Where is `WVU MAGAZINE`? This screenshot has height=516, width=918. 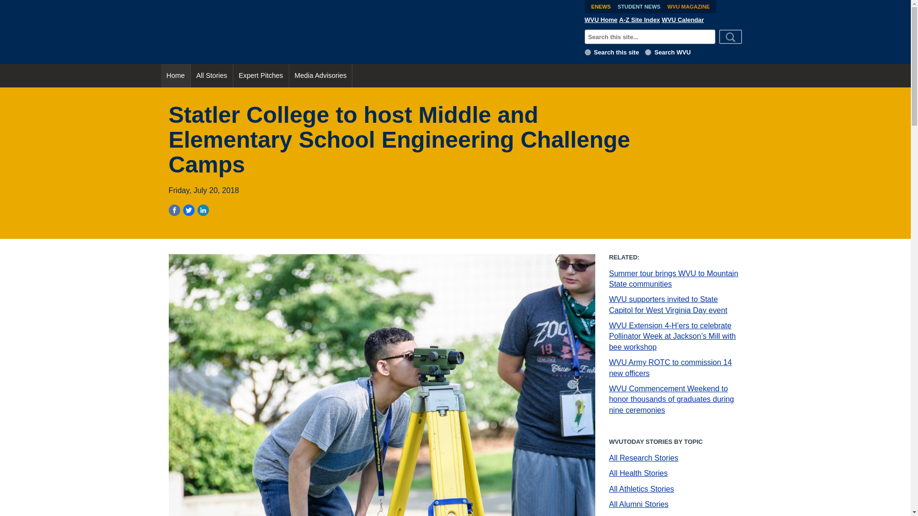
WVU MAGAZINE is located at coordinates (688, 7).